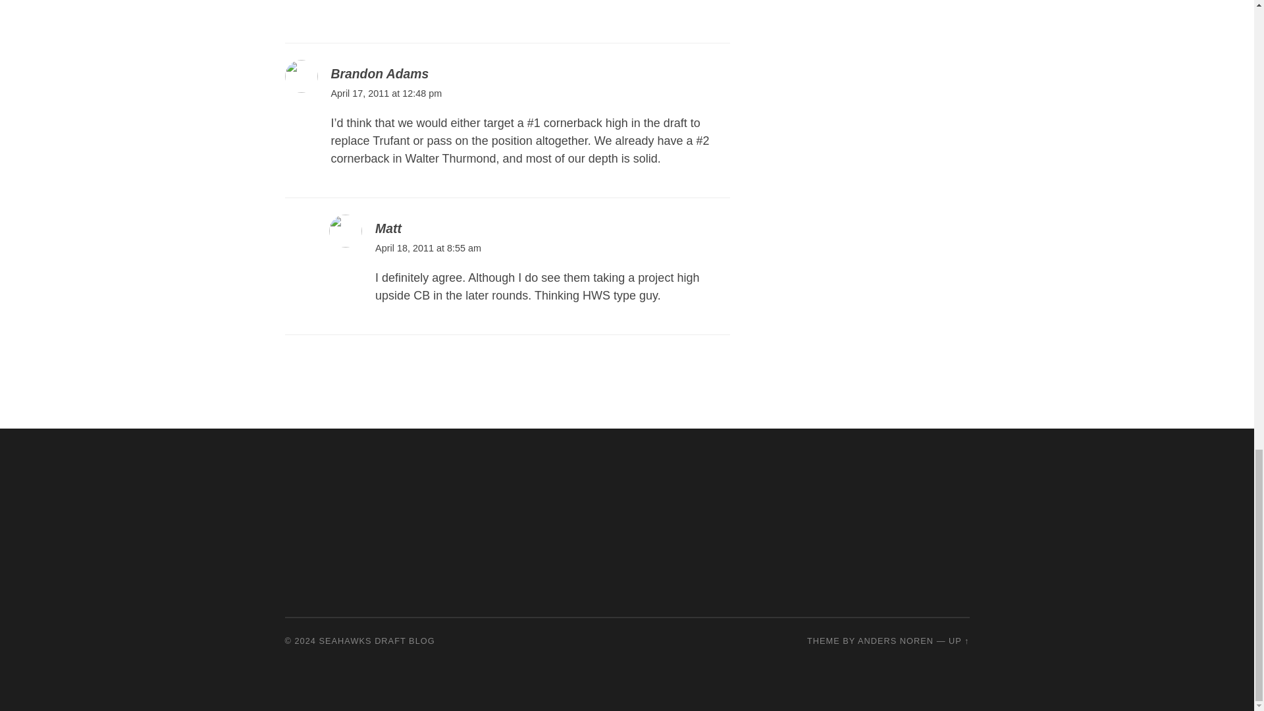 The image size is (1264, 711). I want to click on SEAHAWKS DRAFT BLOG, so click(377, 640).